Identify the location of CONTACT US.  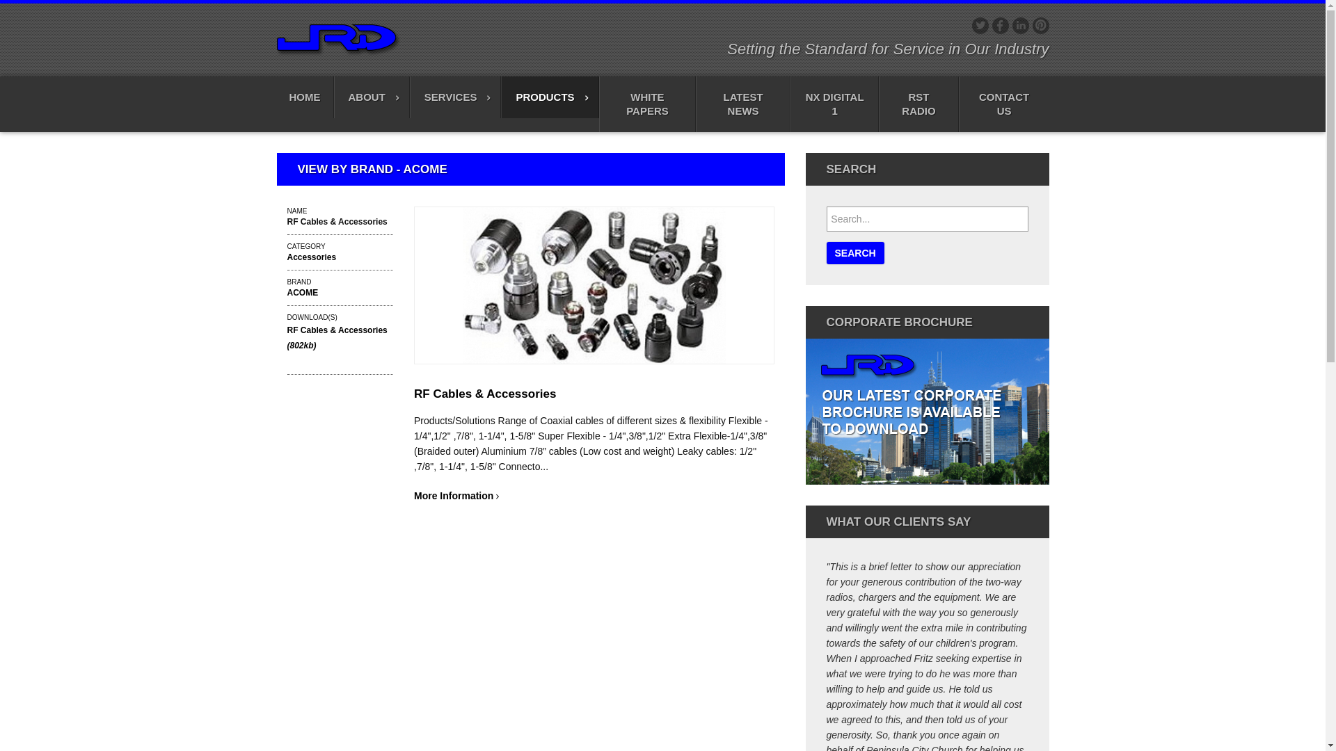
(1004, 104).